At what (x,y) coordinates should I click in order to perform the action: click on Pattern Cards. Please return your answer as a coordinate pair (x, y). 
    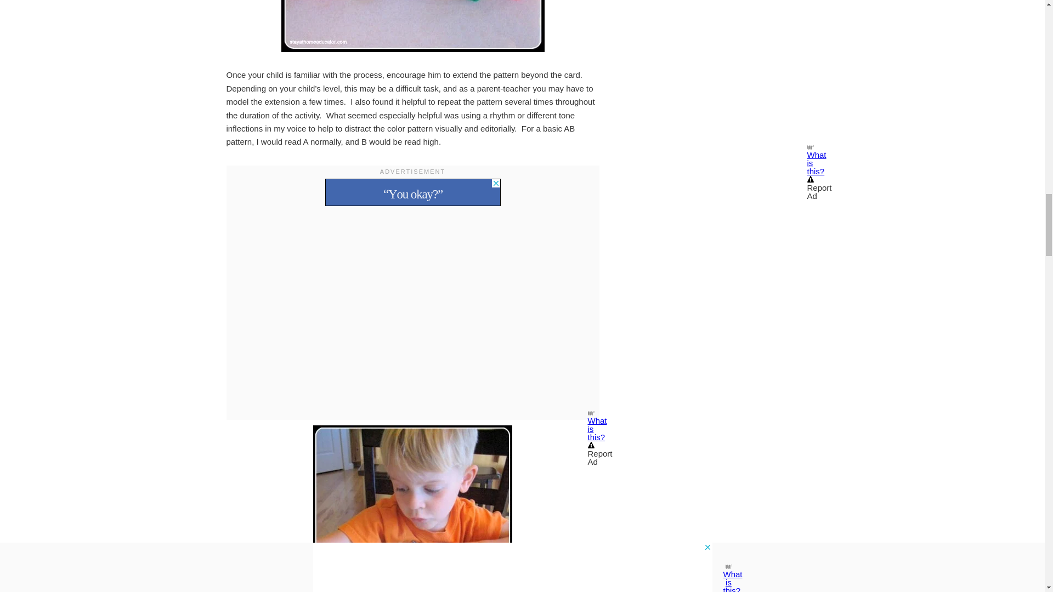
    Looking at the image, I should click on (412, 26).